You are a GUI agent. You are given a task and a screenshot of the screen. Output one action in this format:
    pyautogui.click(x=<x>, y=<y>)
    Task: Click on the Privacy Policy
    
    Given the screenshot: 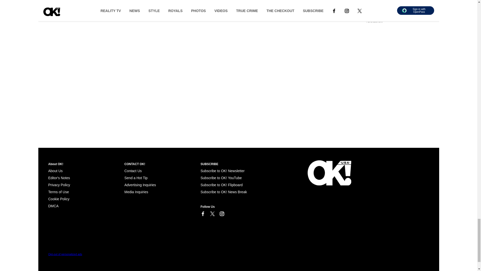 What is the action you would take?
    pyautogui.click(x=59, y=185)
    